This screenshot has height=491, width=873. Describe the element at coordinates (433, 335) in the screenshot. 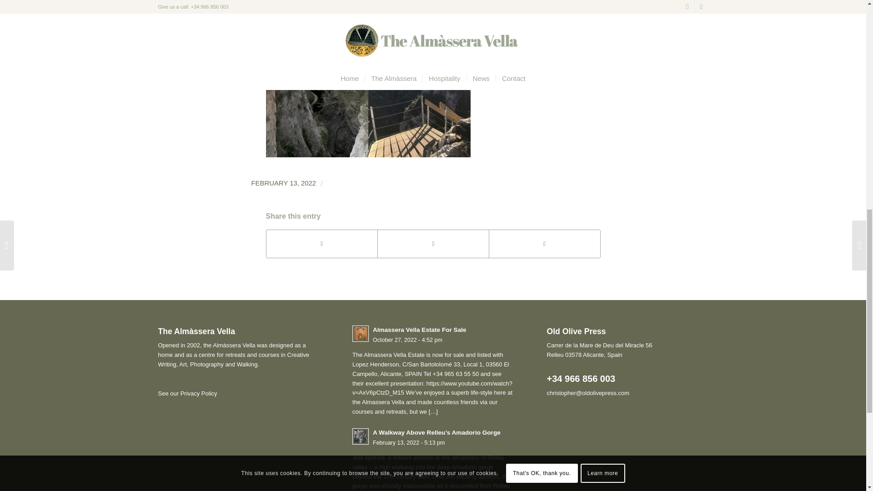

I see `See our Privacy Policy` at that location.